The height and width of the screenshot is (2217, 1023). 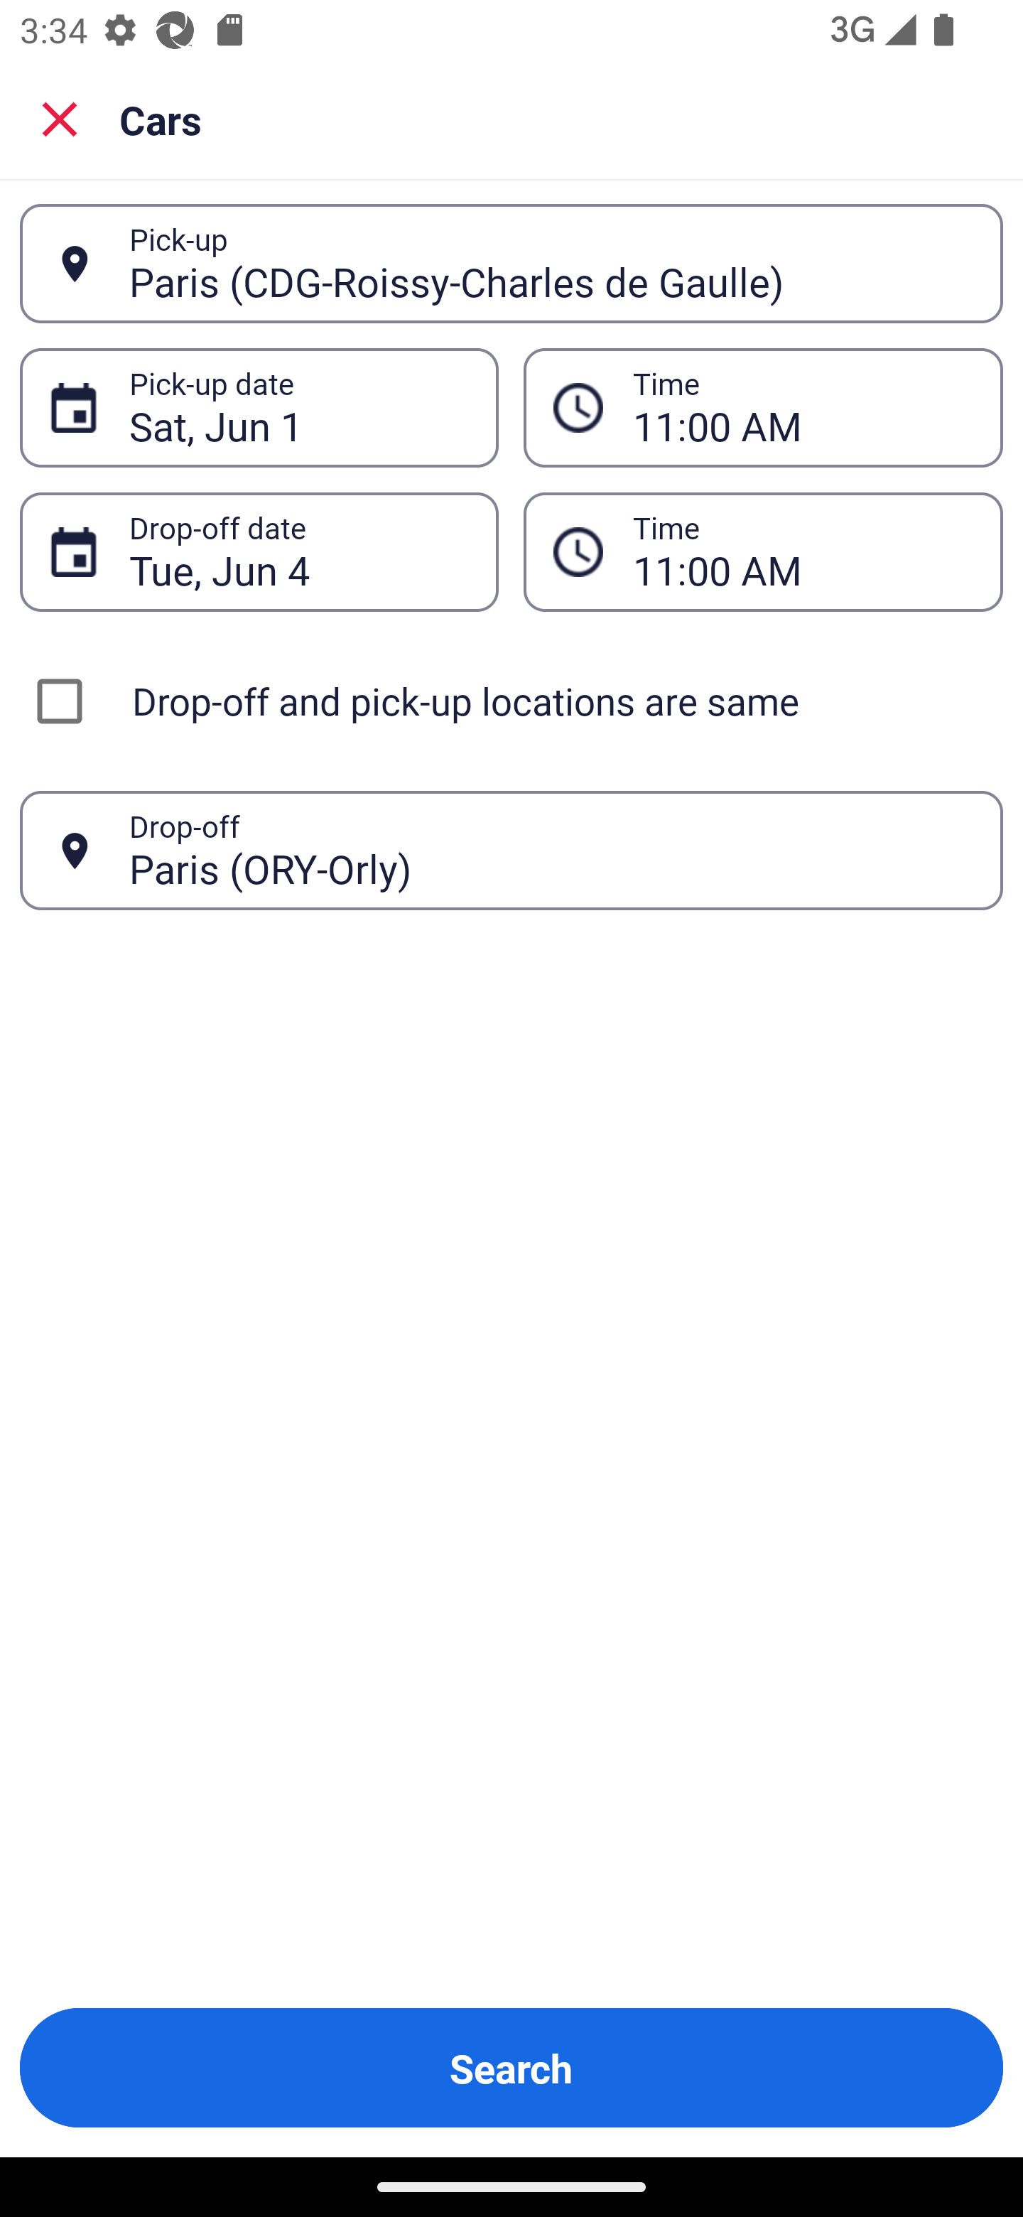 I want to click on Drop-off and pick-up locations are same, so click(x=511, y=701).